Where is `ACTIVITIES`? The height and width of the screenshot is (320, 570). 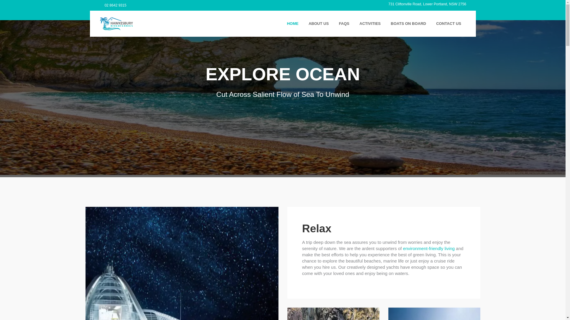 ACTIVITIES is located at coordinates (370, 24).